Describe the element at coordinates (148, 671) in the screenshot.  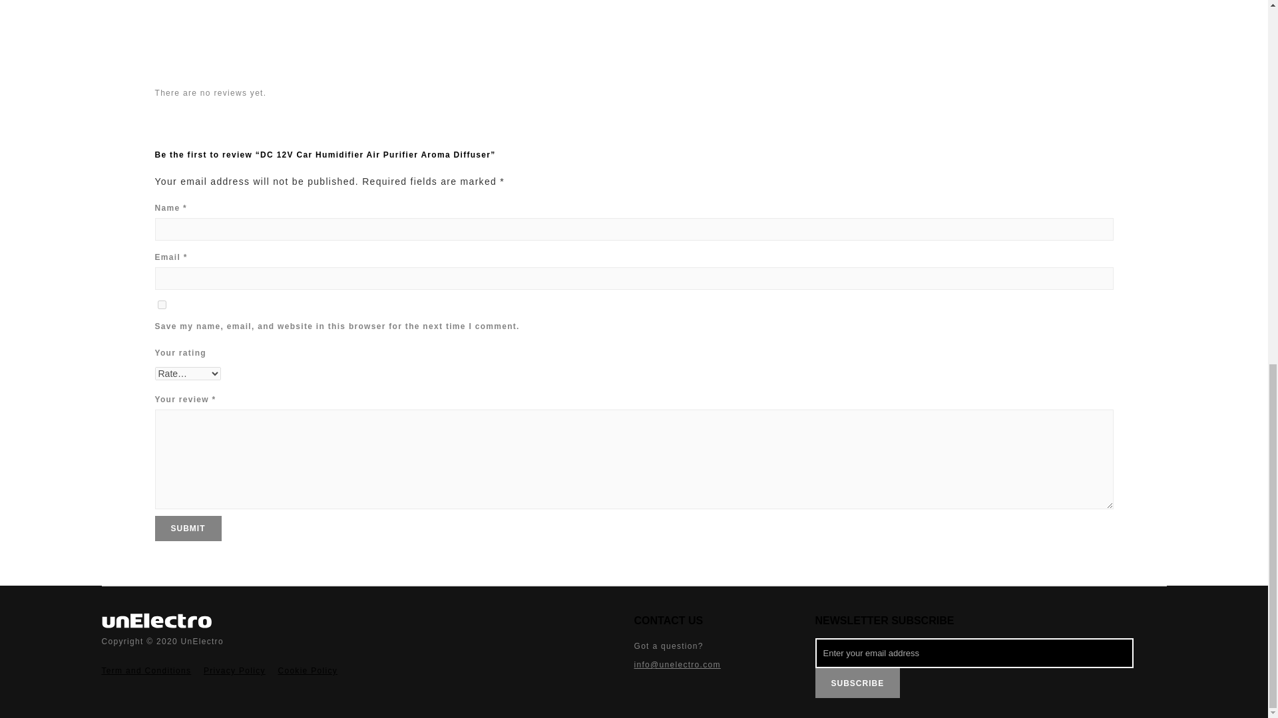
I see `Term and Conditions` at that location.